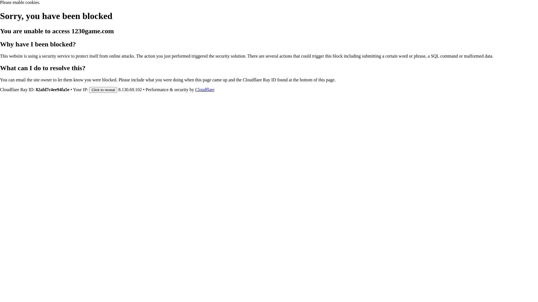 The height and width of the screenshot is (302, 538). I want to click on Click to reveal, so click(103, 89).